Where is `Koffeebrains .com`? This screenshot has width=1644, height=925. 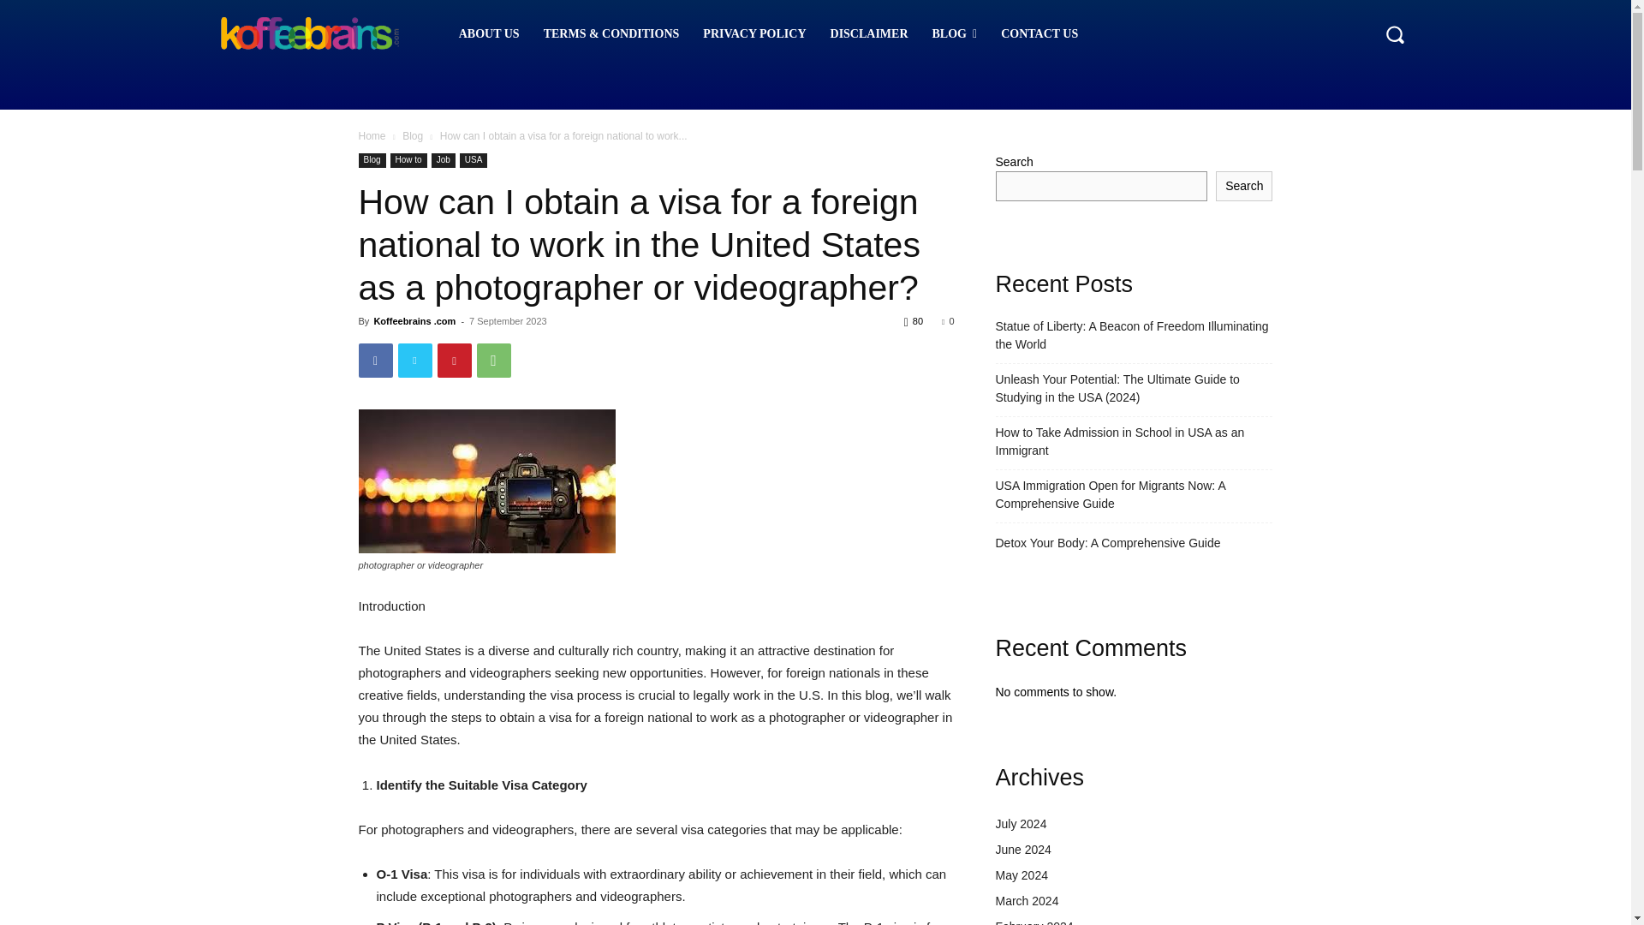
Koffeebrains .com is located at coordinates (414, 321).